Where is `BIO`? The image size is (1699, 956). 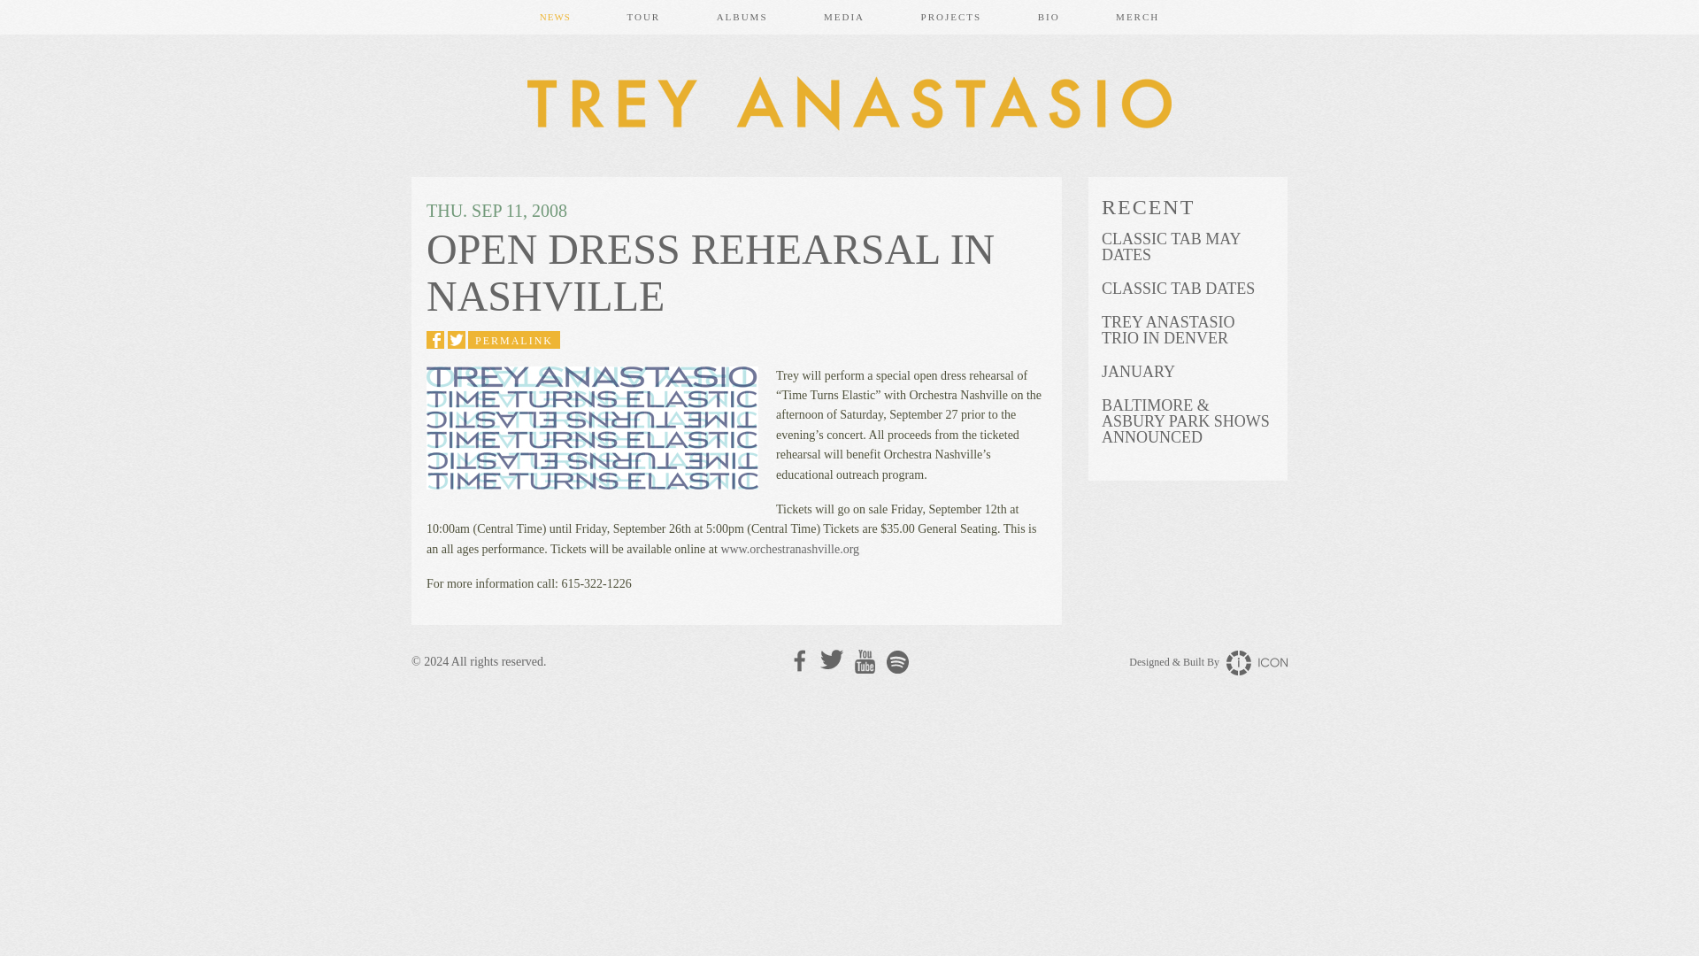 BIO is located at coordinates (1049, 17).